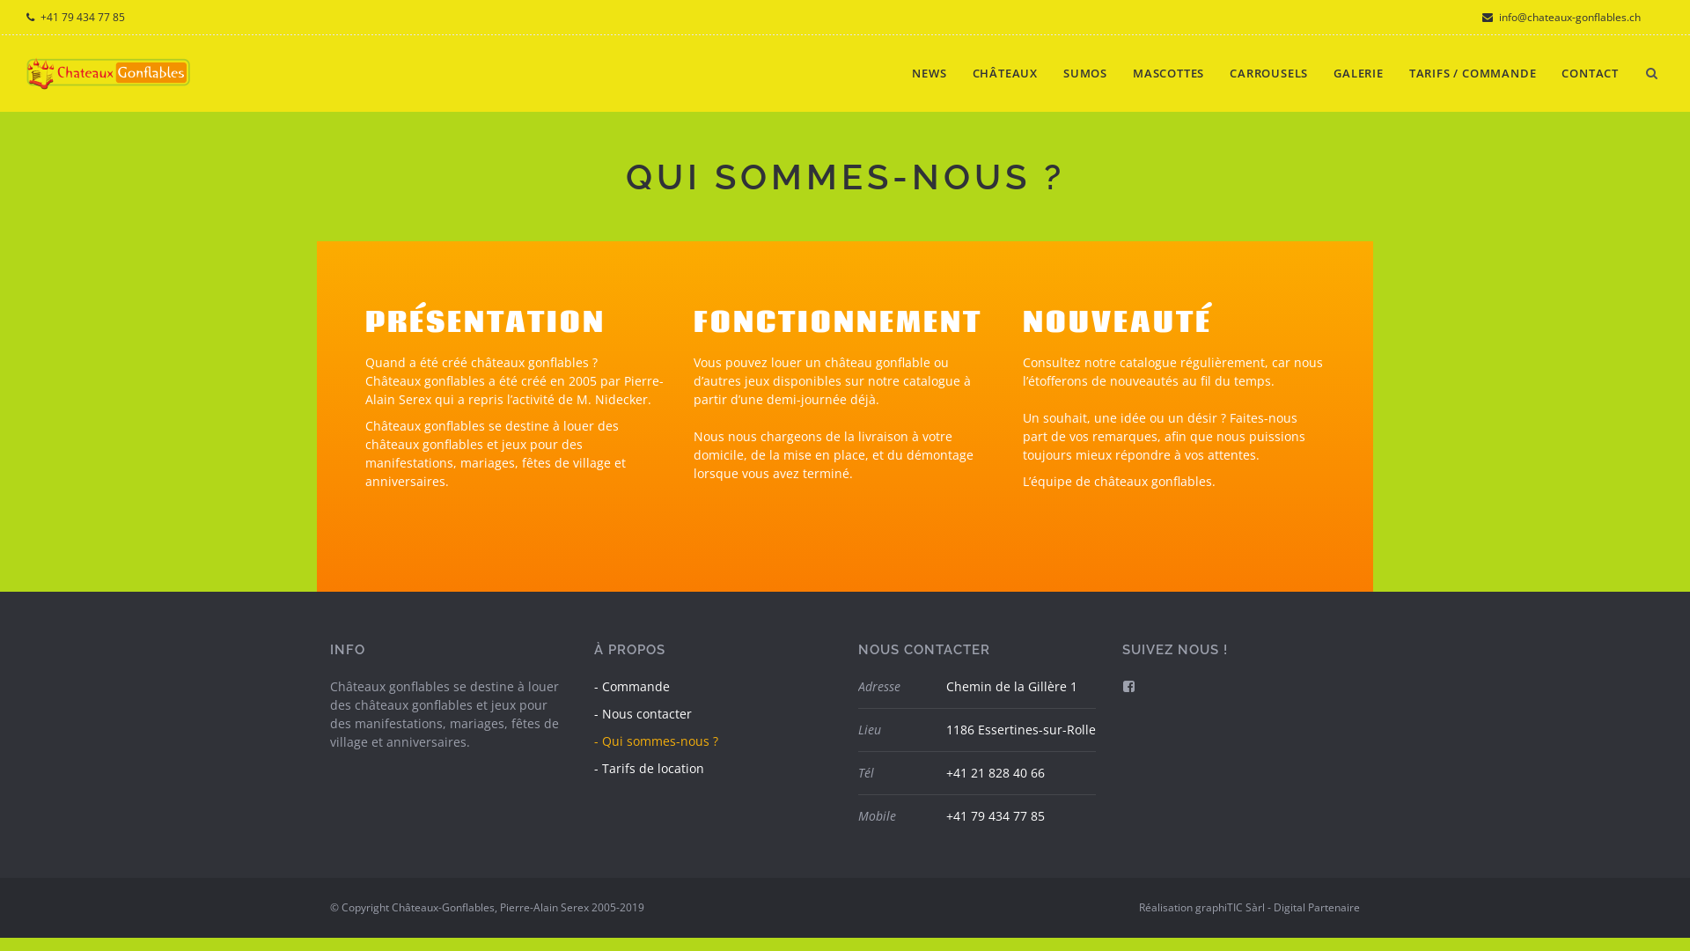  I want to click on info@chateaux-gonflables.ch, so click(1561, 18).